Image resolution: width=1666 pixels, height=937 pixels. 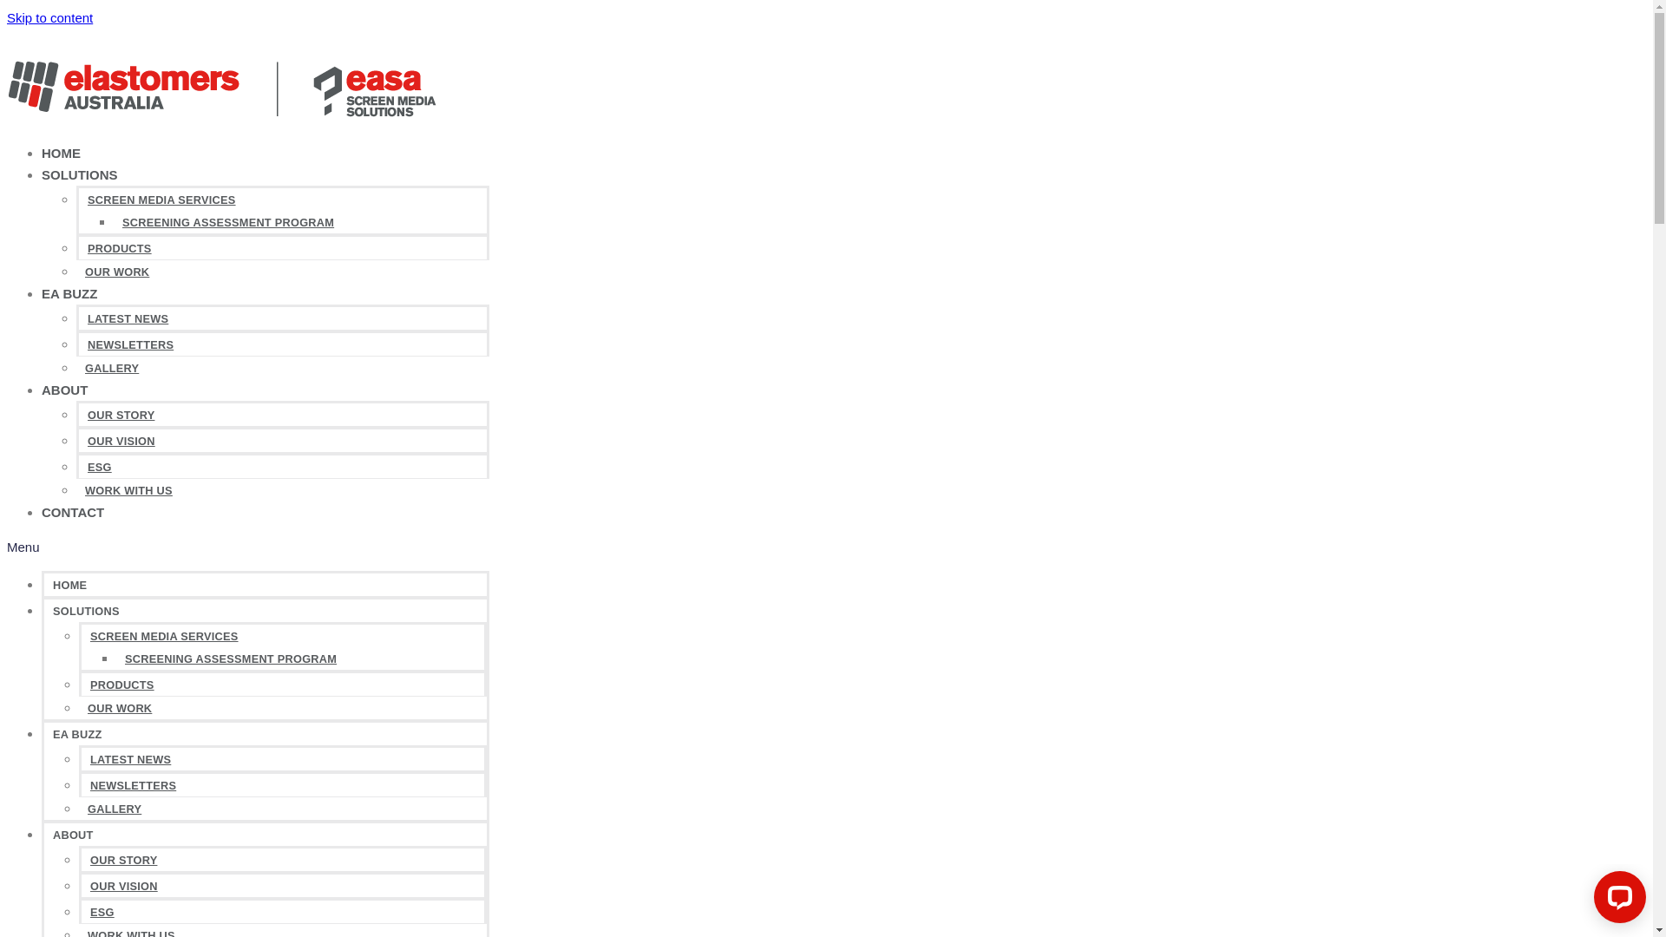 I want to click on ESG, so click(x=100, y=467).